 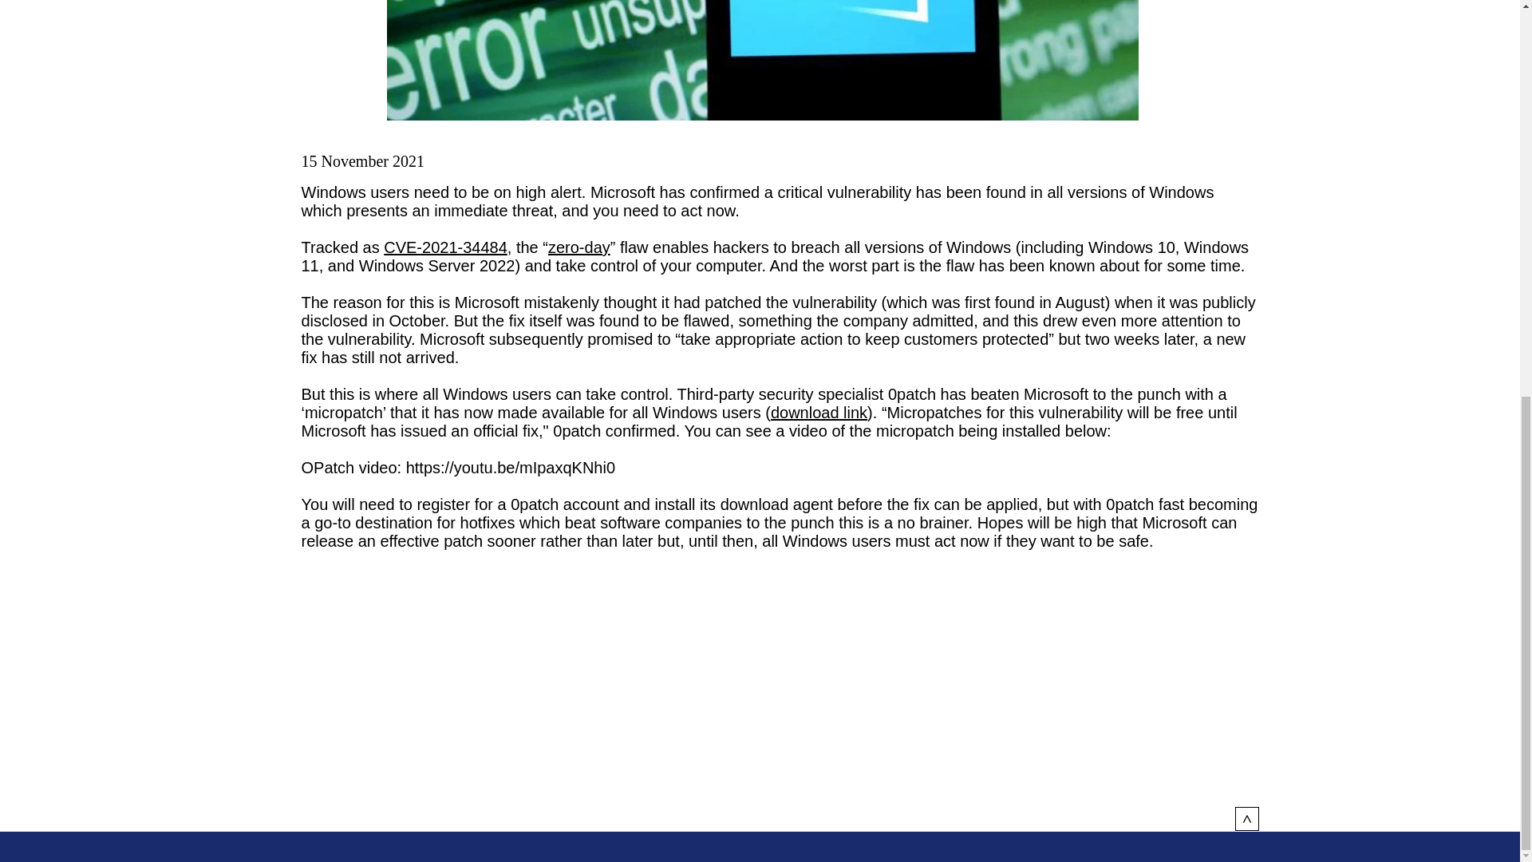 I want to click on CVE-2021-34484, so click(x=445, y=247).